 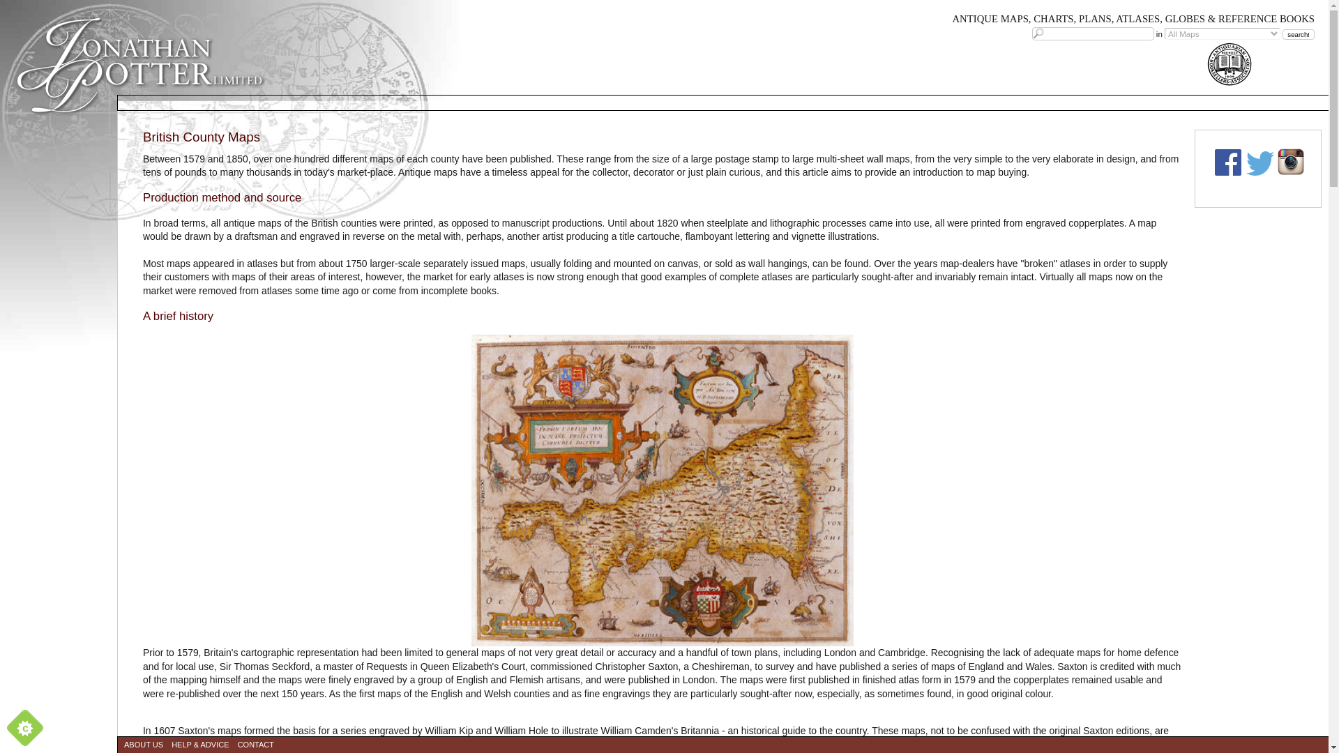 I want to click on CONTACT, so click(x=255, y=745).